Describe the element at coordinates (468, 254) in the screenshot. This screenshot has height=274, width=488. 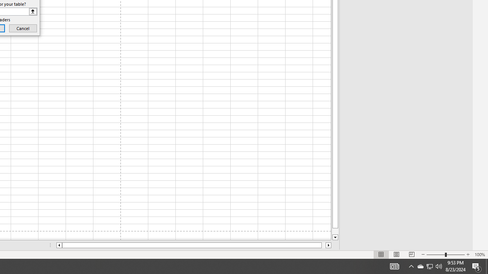
I see `Zoom In` at that location.